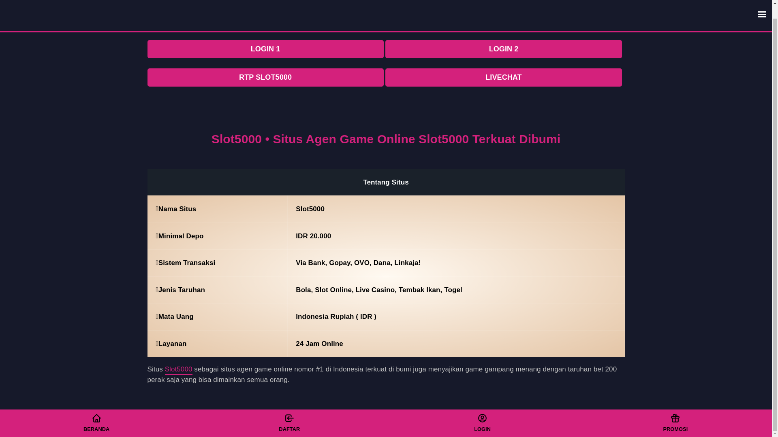 The width and height of the screenshot is (778, 437). What do you see at coordinates (503, 77) in the screenshot?
I see `LIVECHAT` at bounding box center [503, 77].